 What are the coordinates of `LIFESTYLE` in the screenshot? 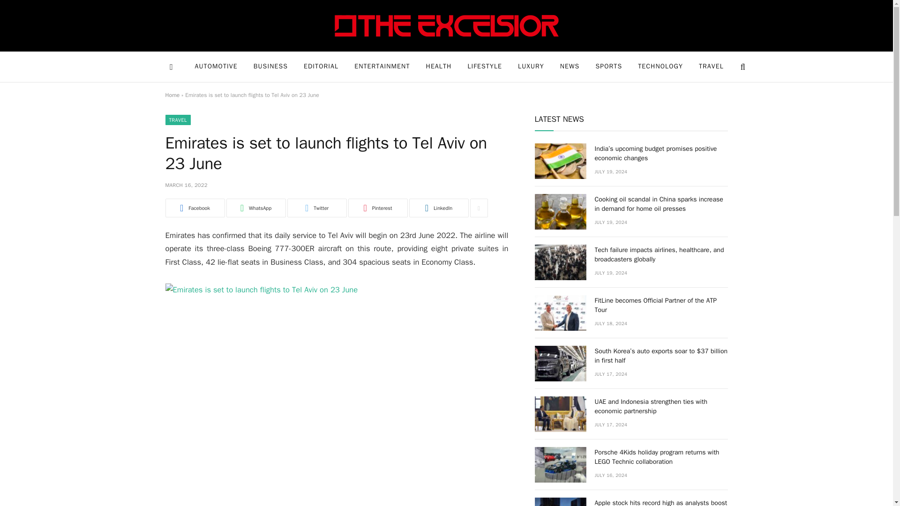 It's located at (485, 67).